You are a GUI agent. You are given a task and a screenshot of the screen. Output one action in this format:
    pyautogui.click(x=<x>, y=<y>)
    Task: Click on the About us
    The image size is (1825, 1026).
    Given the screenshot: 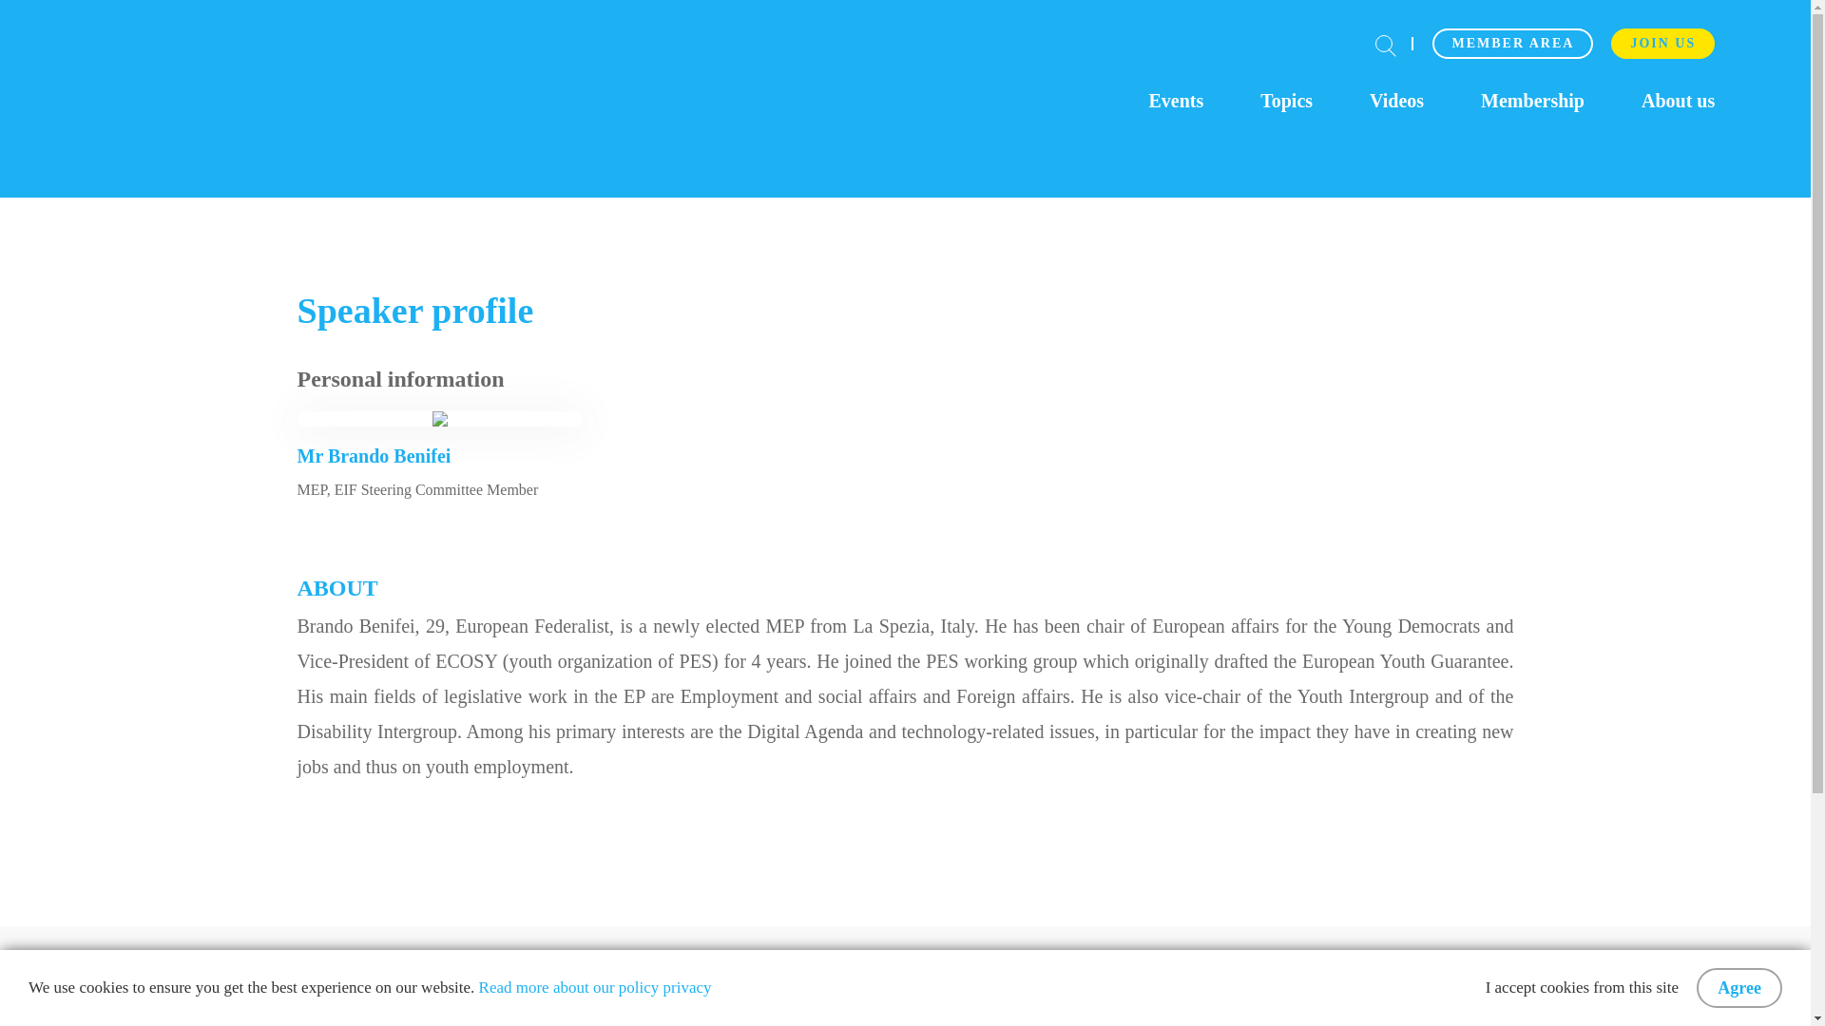 What is the action you would take?
    pyautogui.click(x=1678, y=104)
    